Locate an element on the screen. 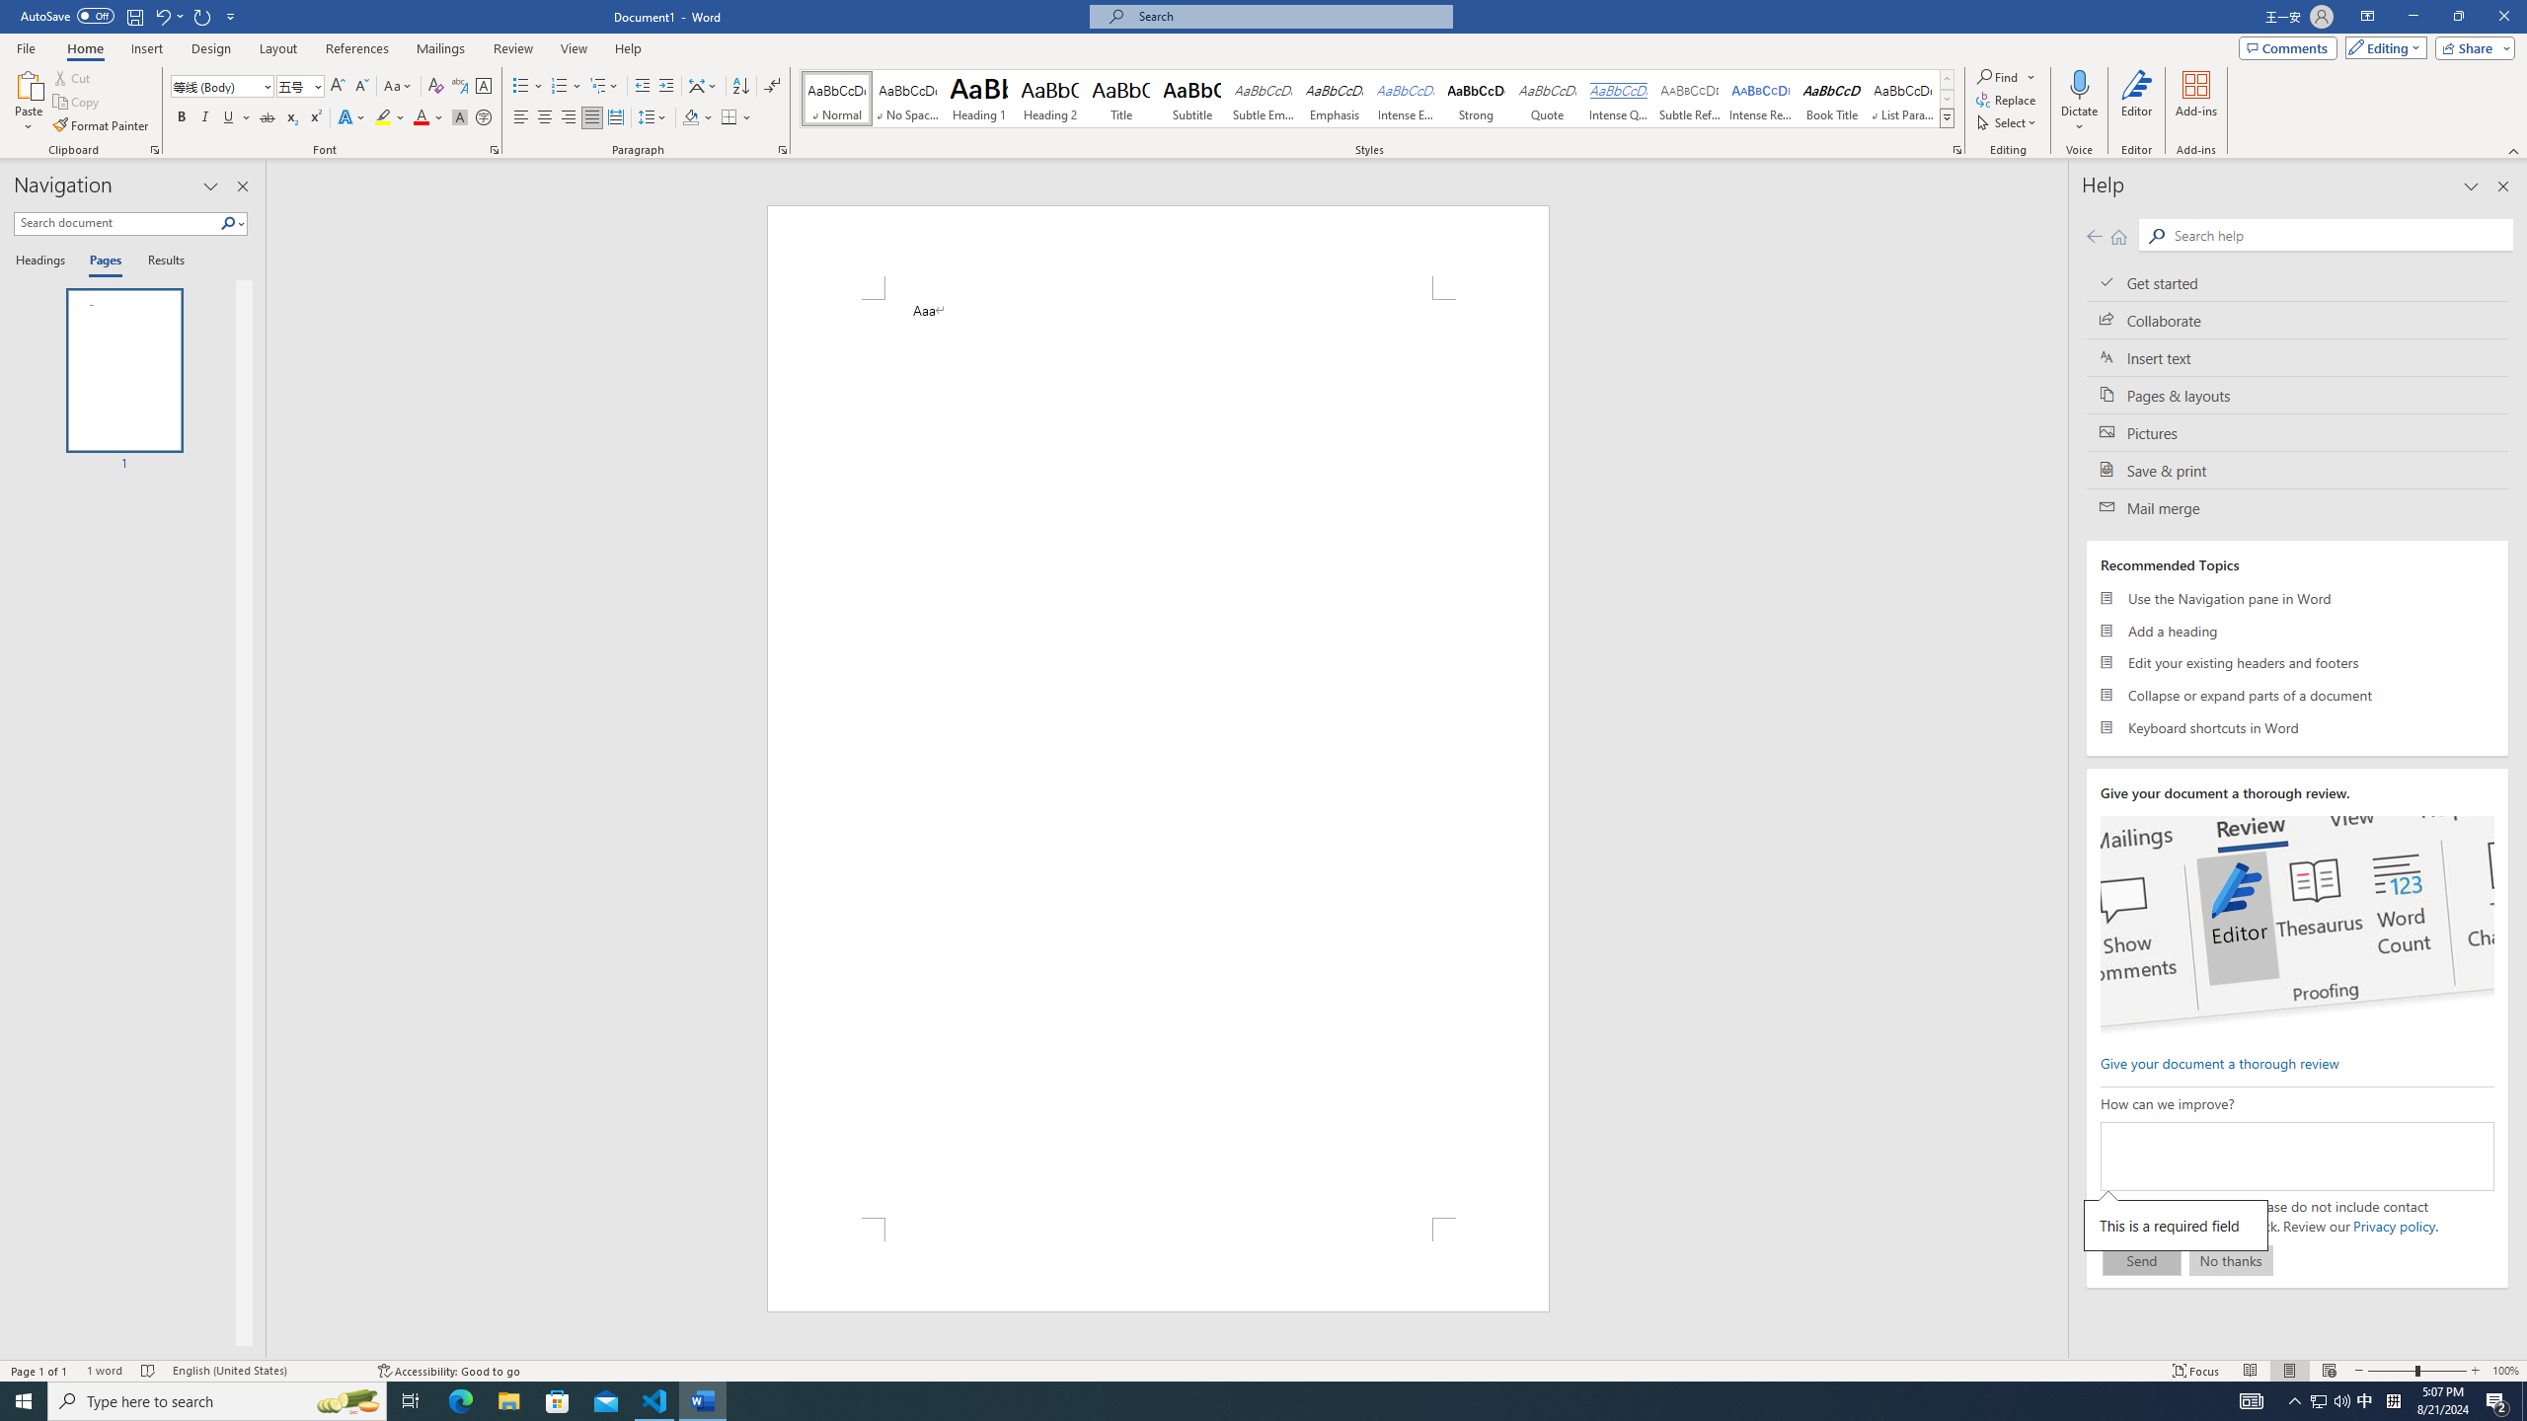 The image size is (2527, 1421). Emphasis is located at coordinates (1334, 99).